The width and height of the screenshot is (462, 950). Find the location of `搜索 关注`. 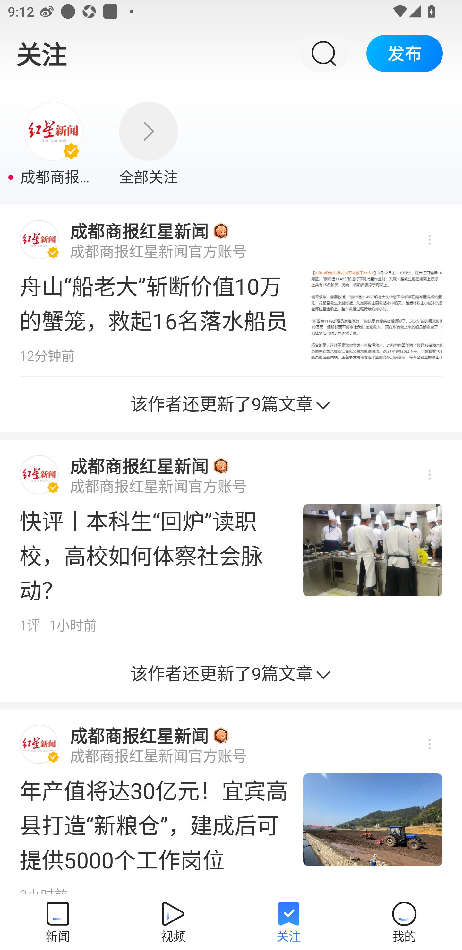

搜索 关注 is located at coordinates (323, 53).